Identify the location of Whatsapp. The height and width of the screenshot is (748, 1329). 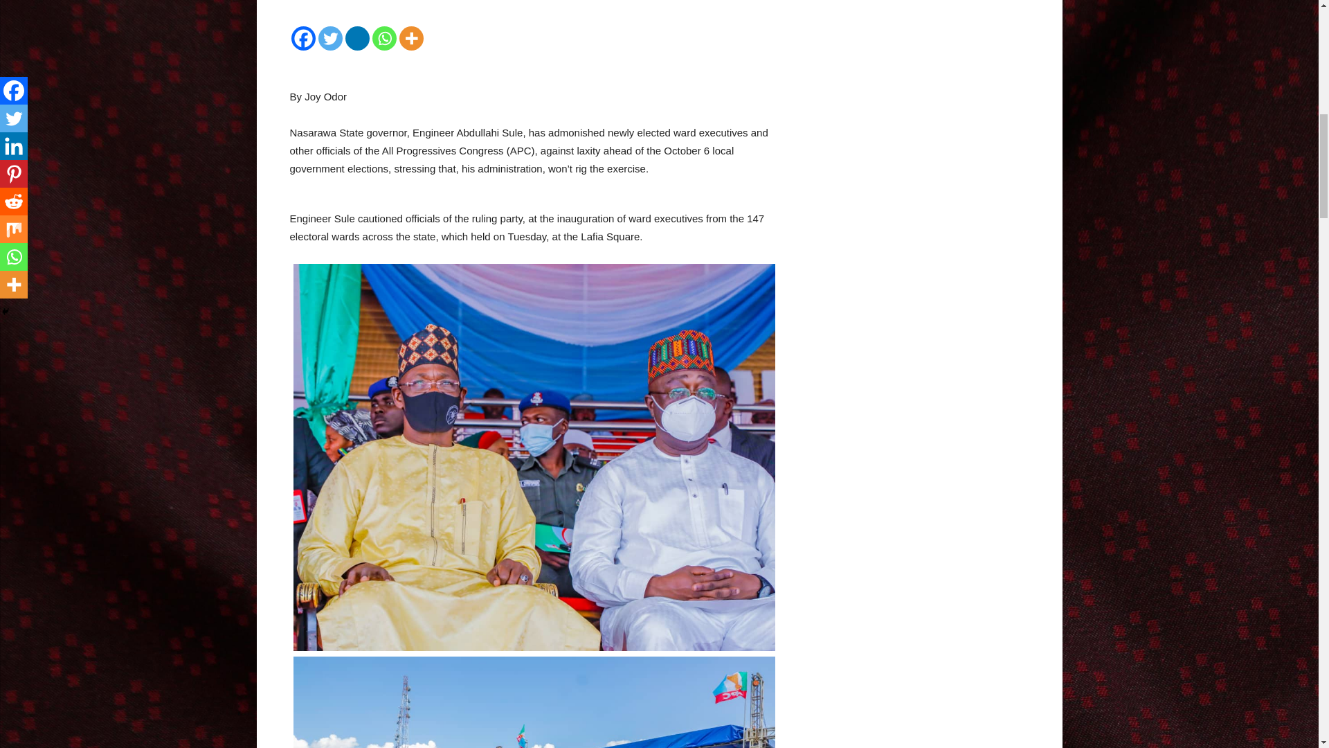
(383, 38).